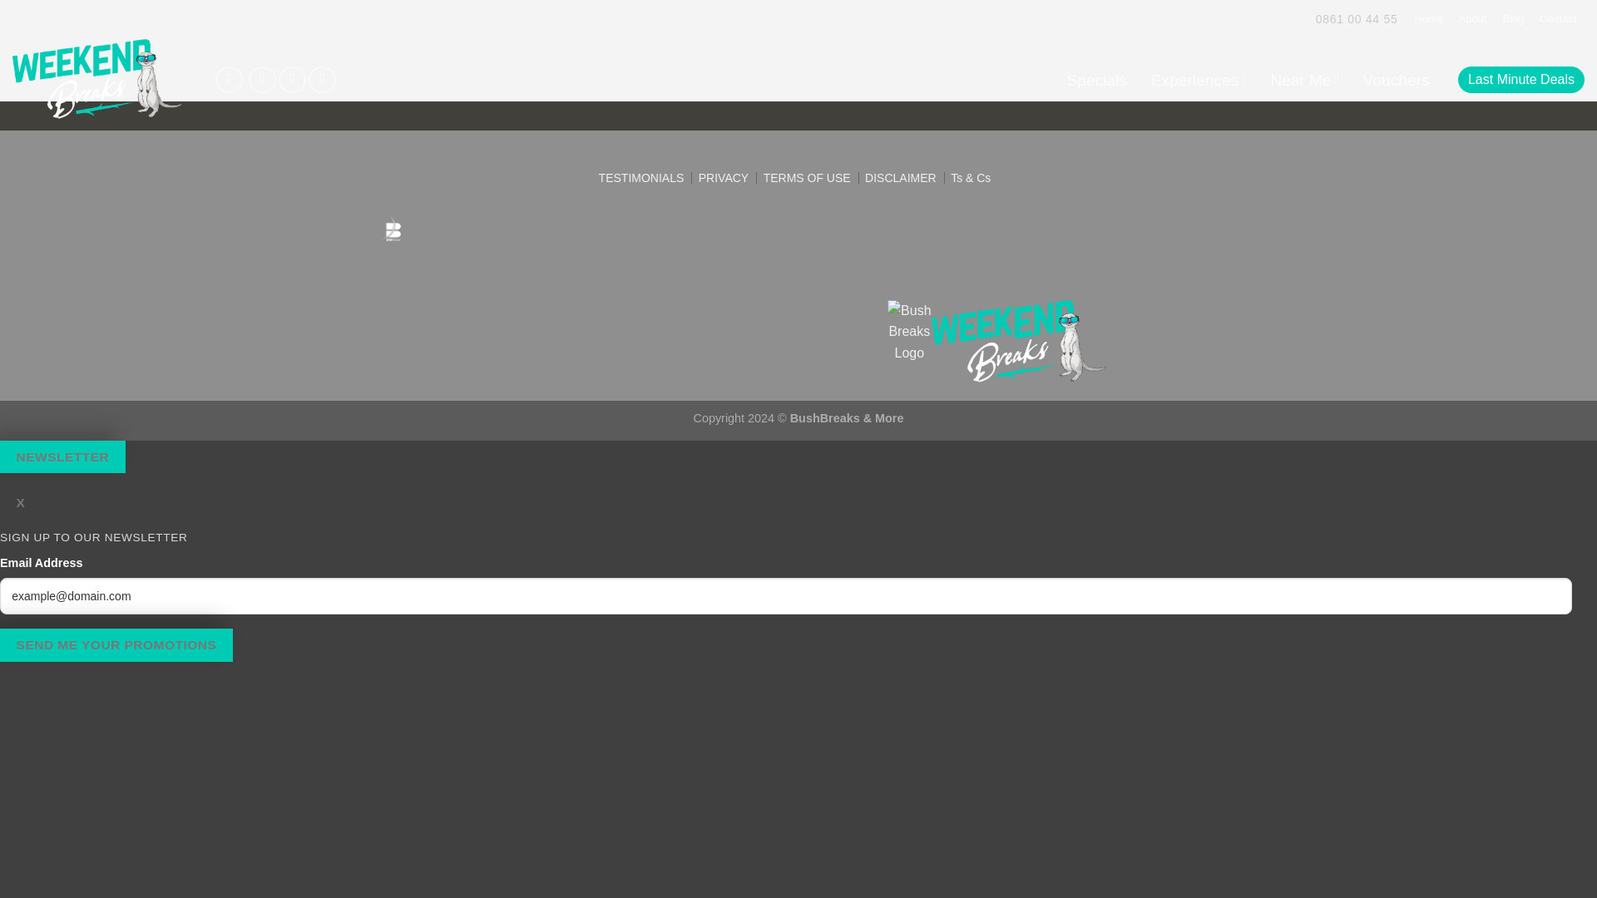  What do you see at coordinates (96, 80) in the screenshot?
I see `WeekendBreaks - The Best in South African Weekend Getaways` at bounding box center [96, 80].